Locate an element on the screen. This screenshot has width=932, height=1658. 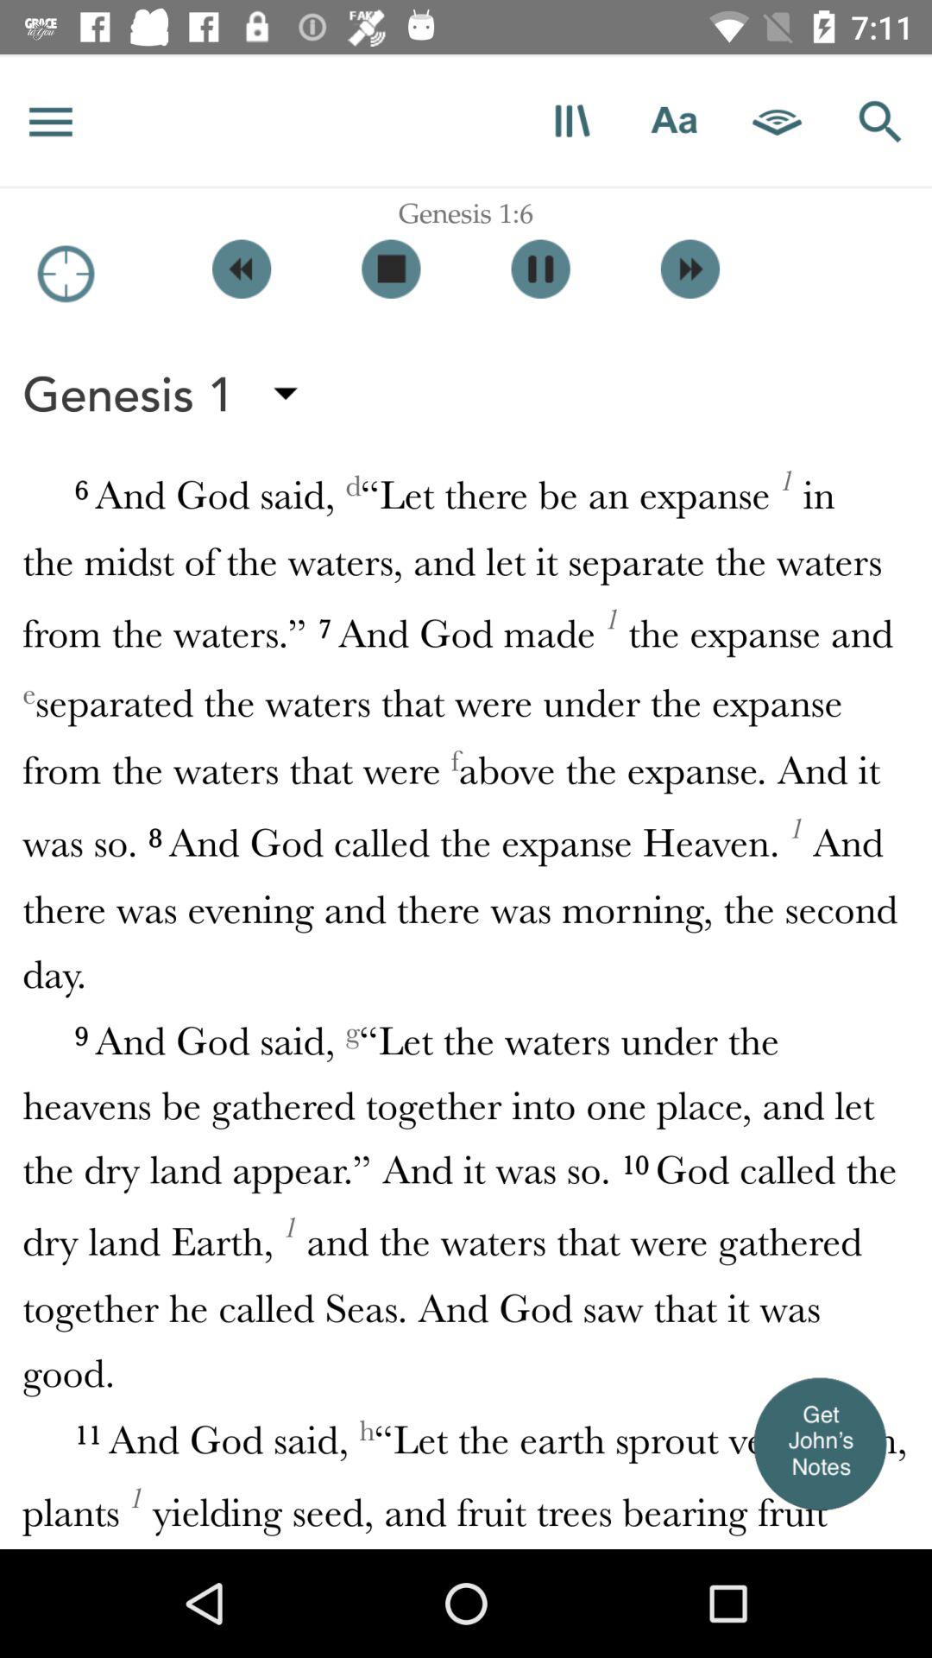
stop the reading is located at coordinates (391, 269).